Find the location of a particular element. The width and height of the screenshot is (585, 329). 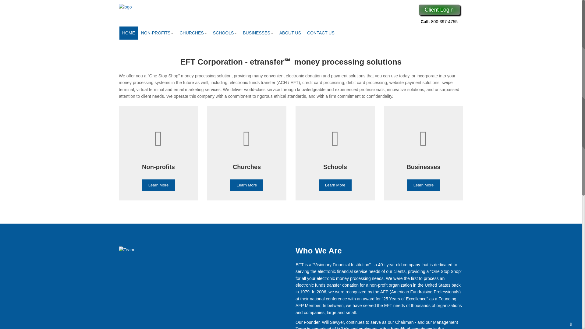

Learn More is located at coordinates (335, 185).